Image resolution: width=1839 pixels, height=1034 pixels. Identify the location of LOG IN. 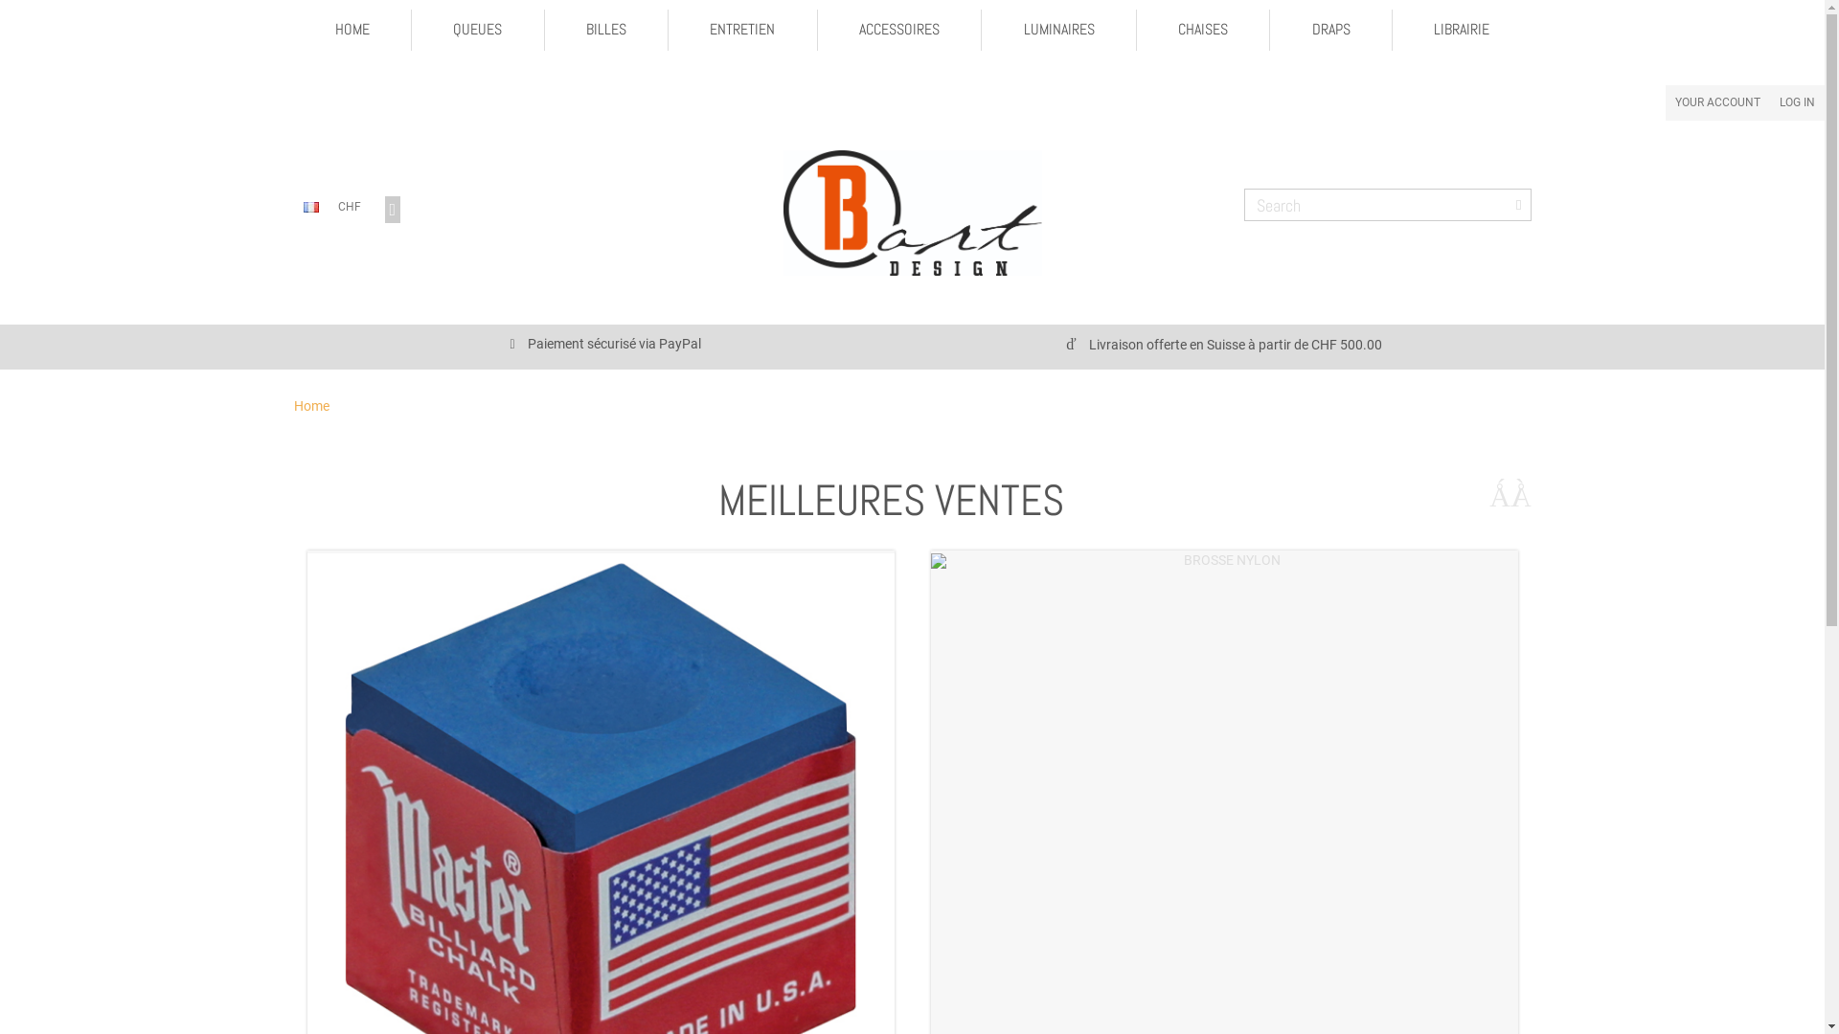
(1797, 103).